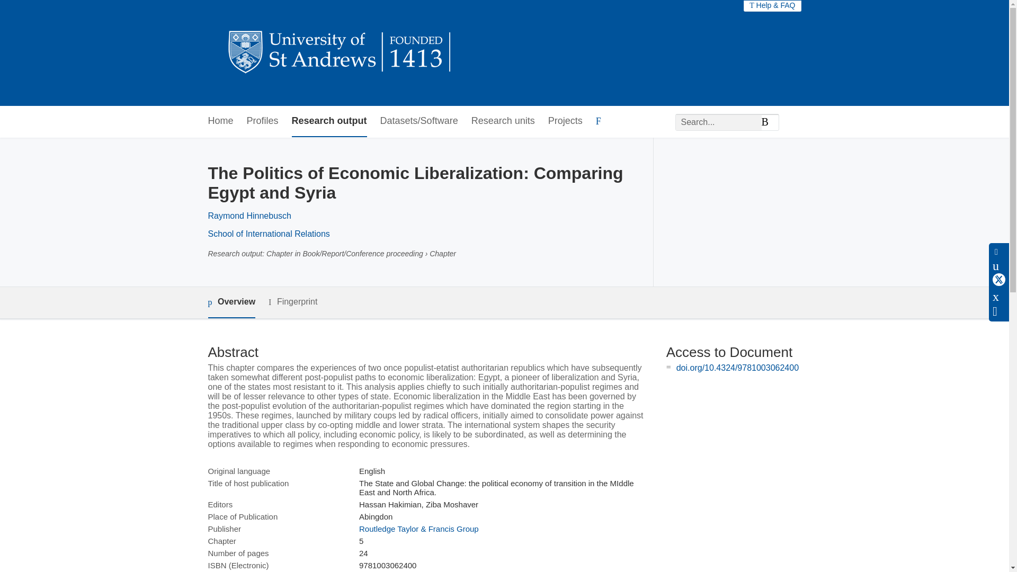  I want to click on Research units, so click(503, 121).